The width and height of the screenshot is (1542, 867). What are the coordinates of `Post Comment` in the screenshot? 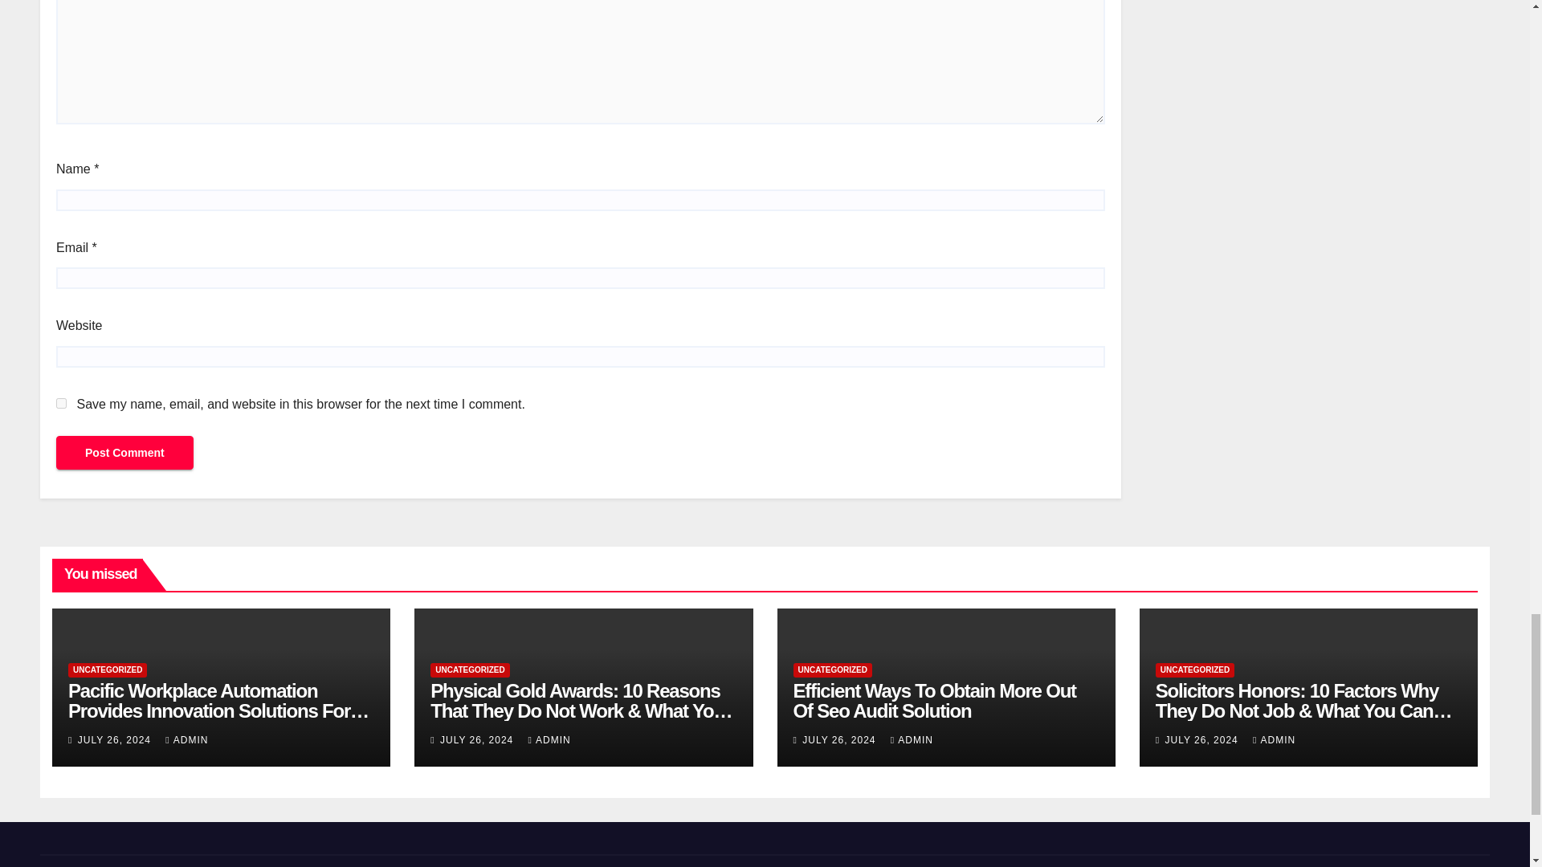 It's located at (124, 453).